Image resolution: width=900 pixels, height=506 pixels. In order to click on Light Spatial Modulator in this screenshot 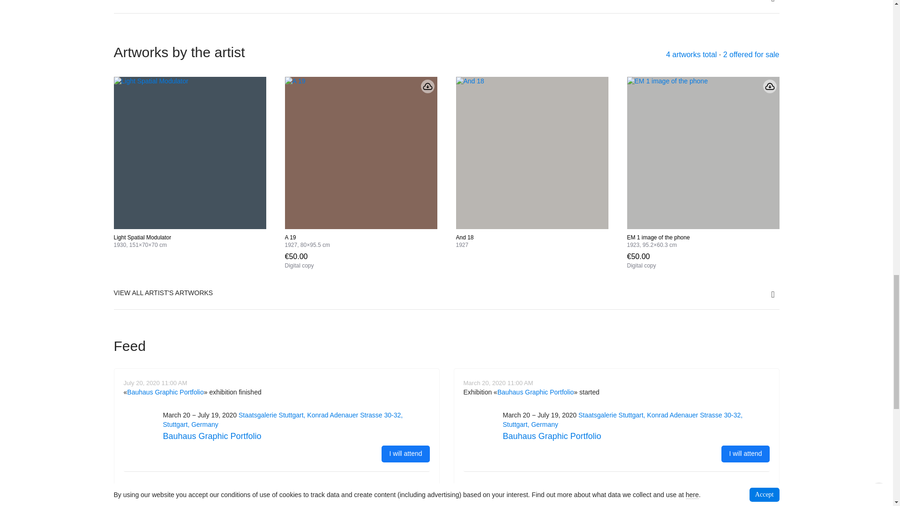, I will do `click(189, 153)`.